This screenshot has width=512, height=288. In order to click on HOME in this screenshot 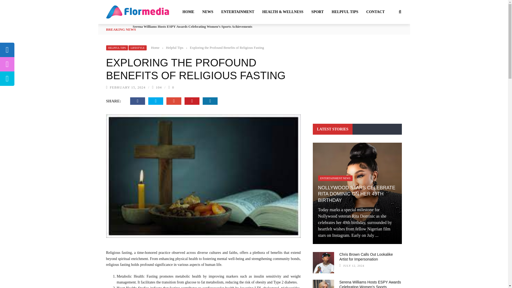, I will do `click(188, 12)`.